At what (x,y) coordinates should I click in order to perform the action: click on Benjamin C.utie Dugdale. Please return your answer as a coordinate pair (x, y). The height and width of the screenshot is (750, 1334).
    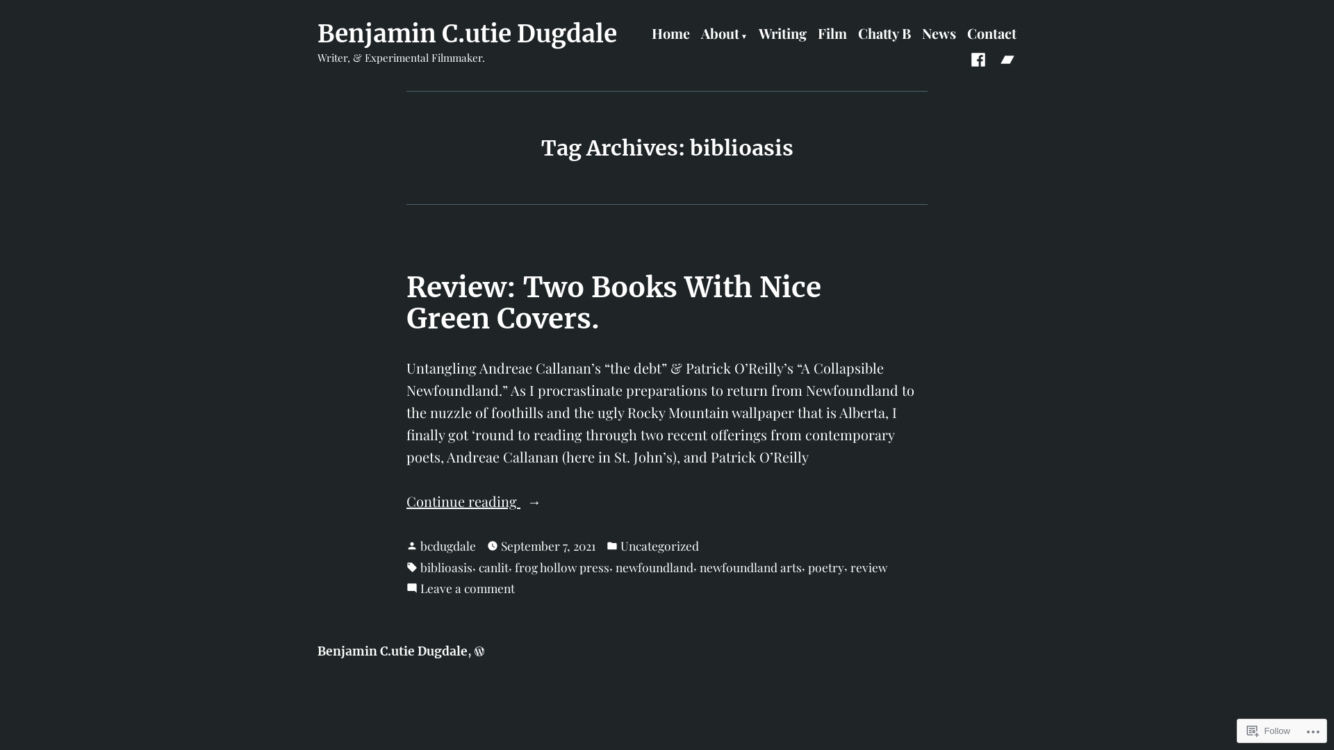
    Looking at the image, I should click on (393, 651).